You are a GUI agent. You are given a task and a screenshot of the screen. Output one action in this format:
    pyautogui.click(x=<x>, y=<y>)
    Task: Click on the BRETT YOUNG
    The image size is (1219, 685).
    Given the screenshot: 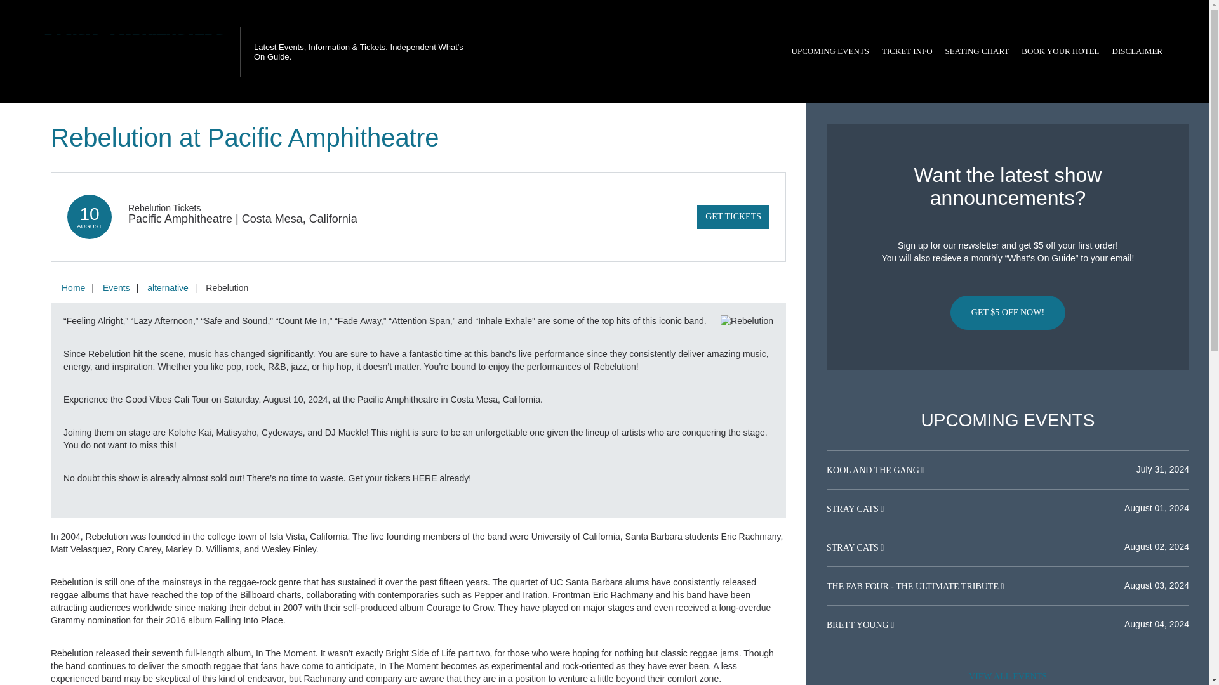 What is the action you would take?
    pyautogui.click(x=858, y=625)
    